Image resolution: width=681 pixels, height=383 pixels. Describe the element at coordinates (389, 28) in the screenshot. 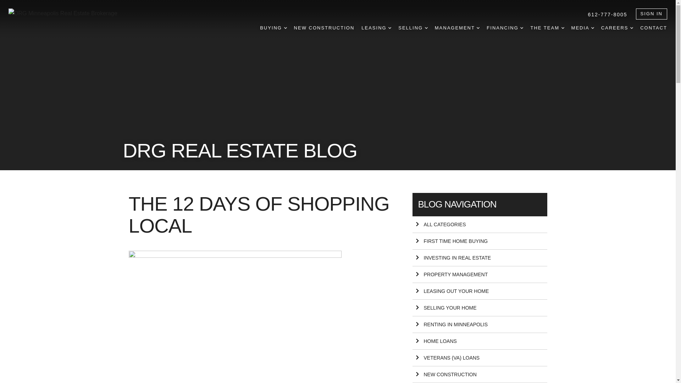

I see `DROPDOWN ARROW` at that location.